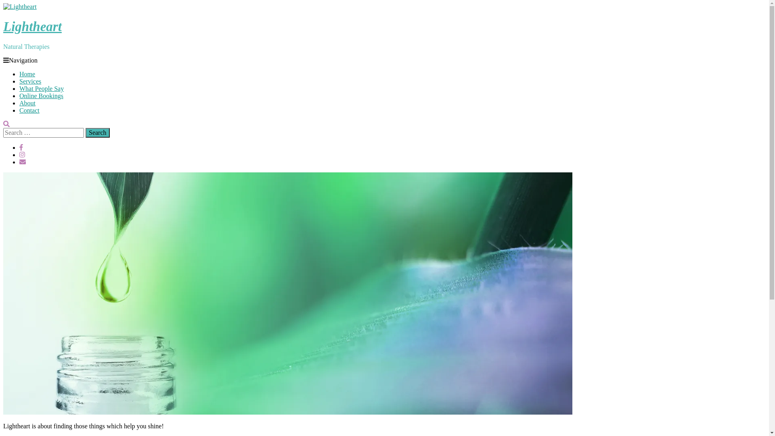 The width and height of the screenshot is (775, 436). I want to click on Lightheart, so click(32, 27).